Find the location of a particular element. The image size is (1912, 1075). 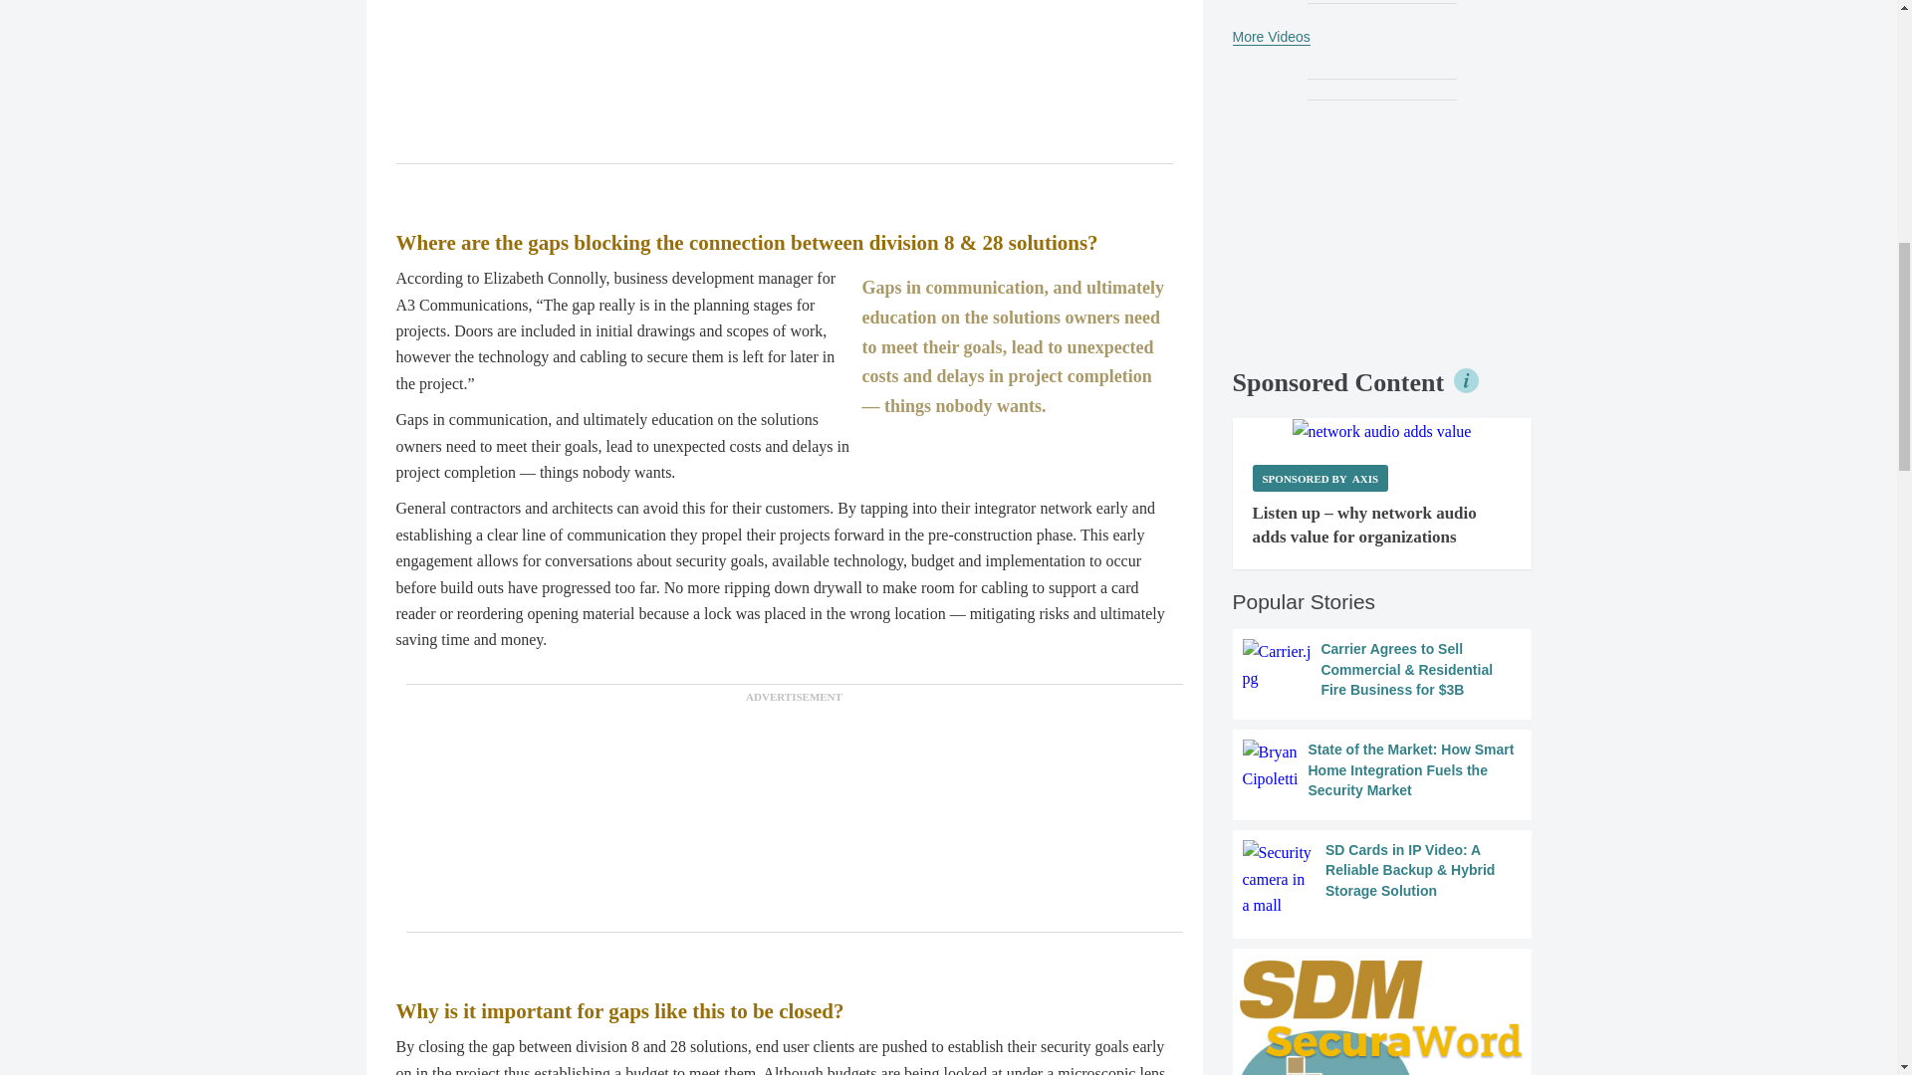

Sponsored by Axis  is located at coordinates (1320, 478).